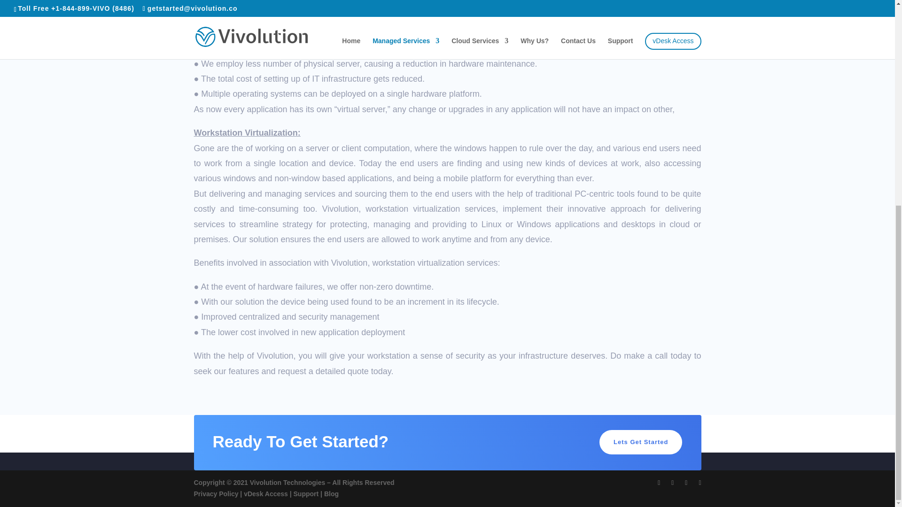 The height and width of the screenshot is (507, 902). Describe the element at coordinates (216, 494) in the screenshot. I see `Privacy Policy` at that location.